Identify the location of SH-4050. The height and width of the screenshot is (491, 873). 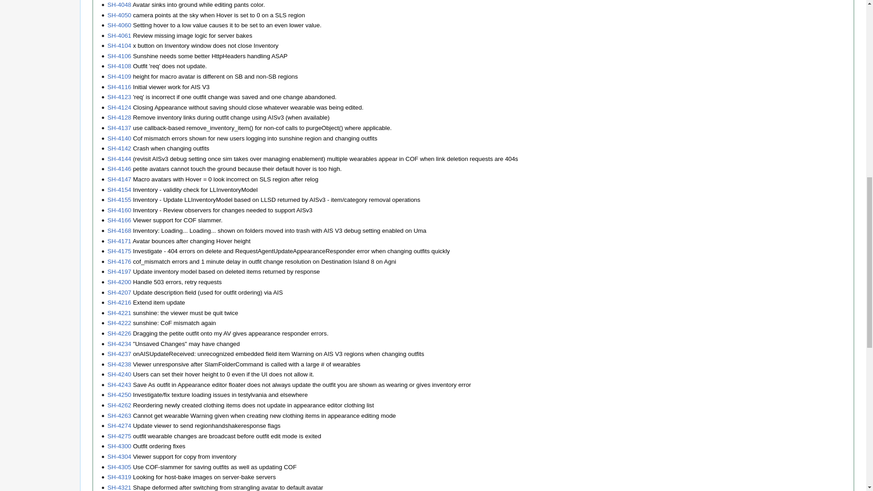
(119, 15).